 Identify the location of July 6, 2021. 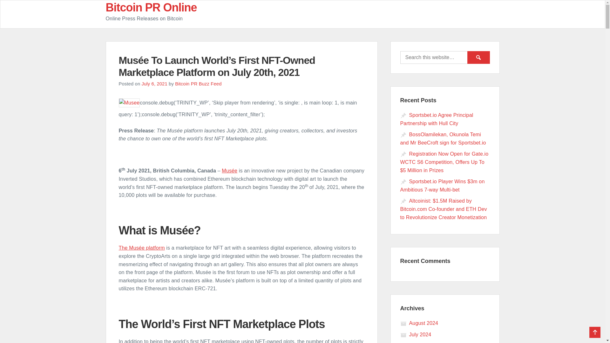
(154, 84).